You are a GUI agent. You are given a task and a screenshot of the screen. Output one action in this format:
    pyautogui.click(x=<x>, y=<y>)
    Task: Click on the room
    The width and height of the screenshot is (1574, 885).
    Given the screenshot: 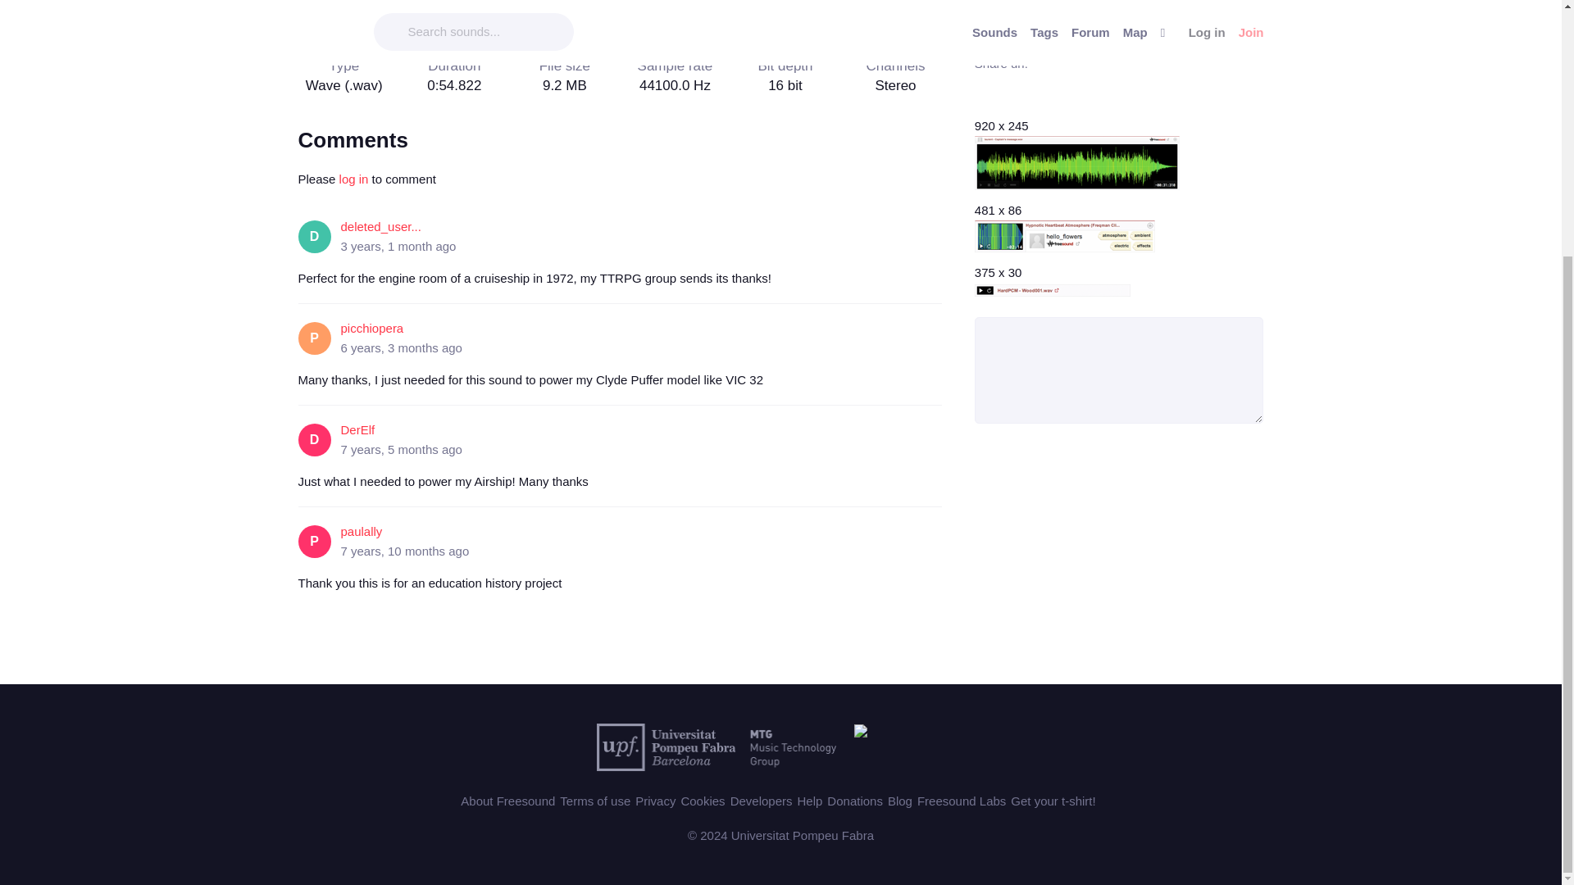 What is the action you would take?
    pyautogui.click(x=438, y=7)
    